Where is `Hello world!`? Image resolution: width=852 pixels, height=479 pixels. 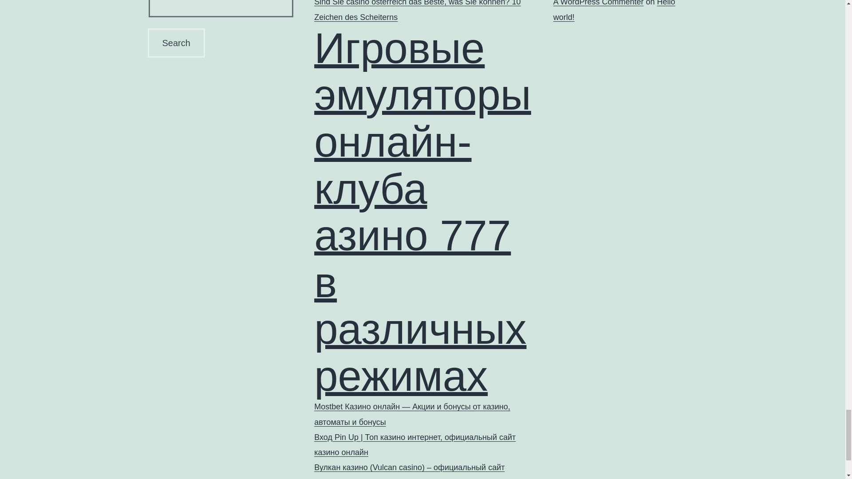
Hello world! is located at coordinates (614, 11).